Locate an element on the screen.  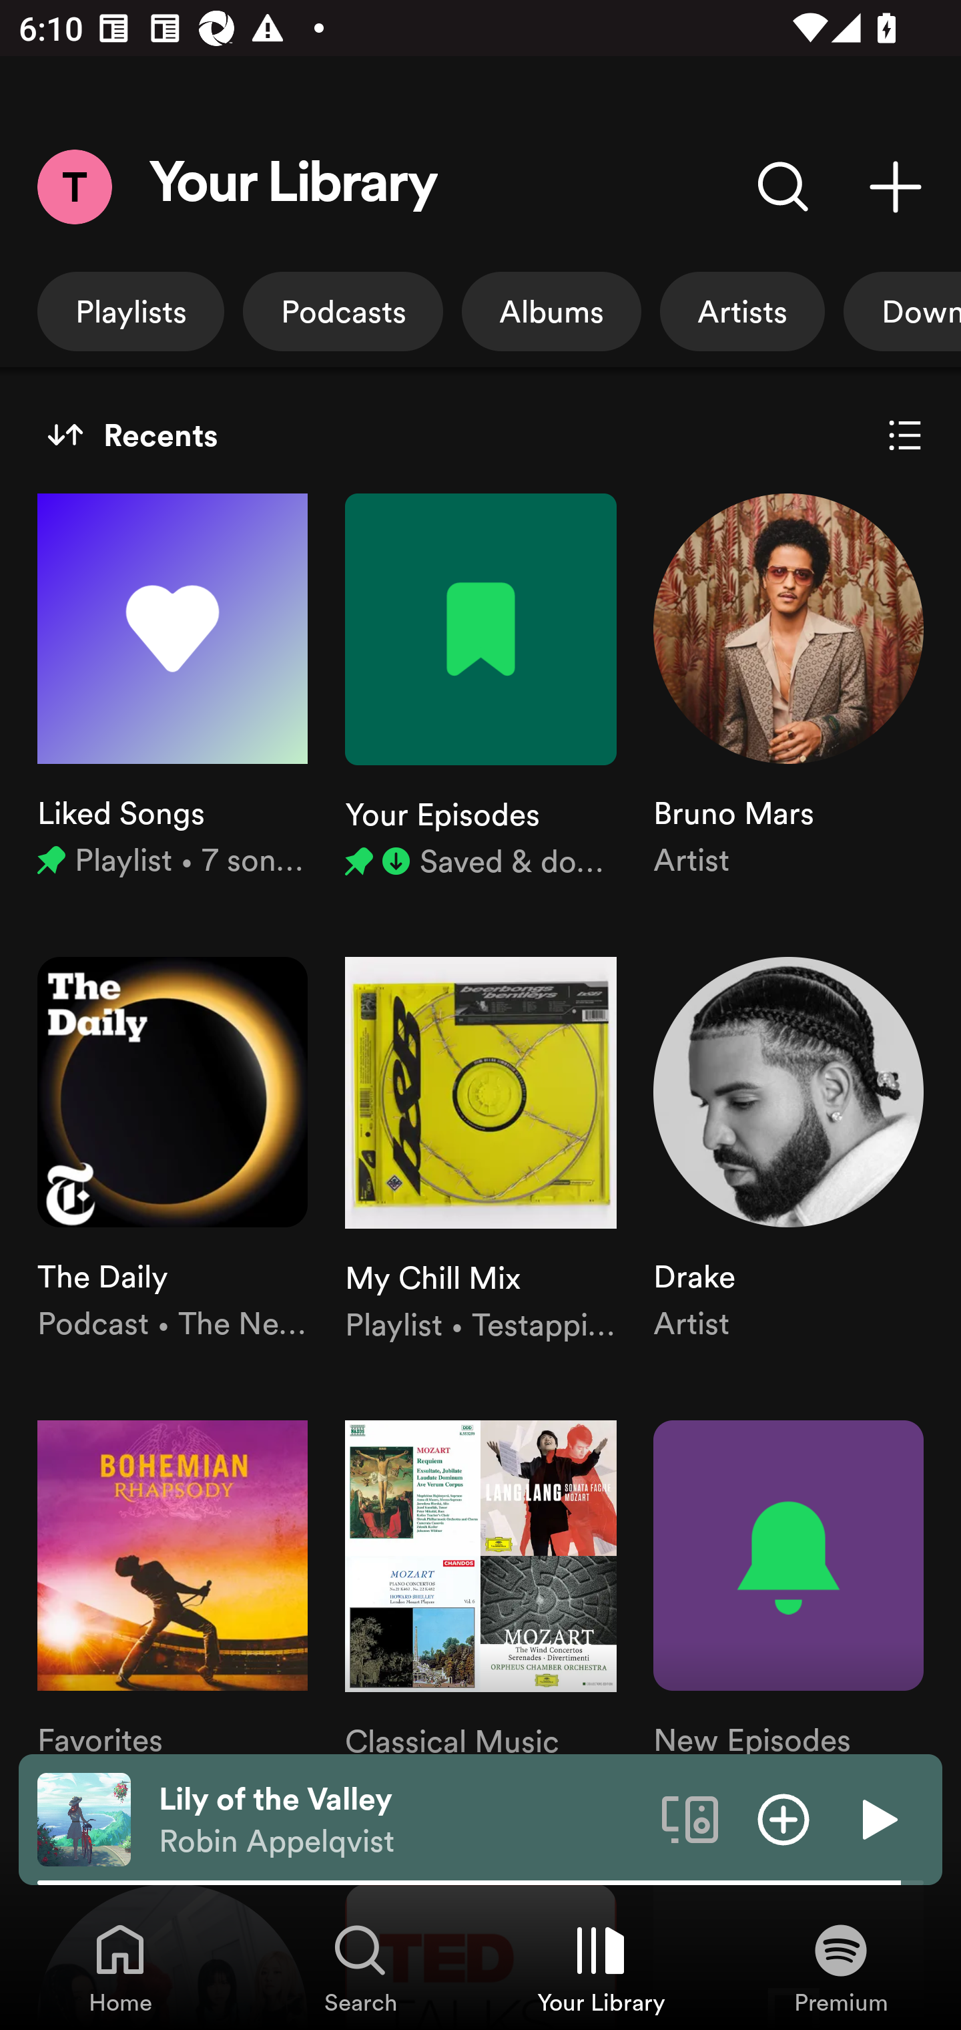
Lily of the Valley Robin Appelqvist is located at coordinates (400, 1820).